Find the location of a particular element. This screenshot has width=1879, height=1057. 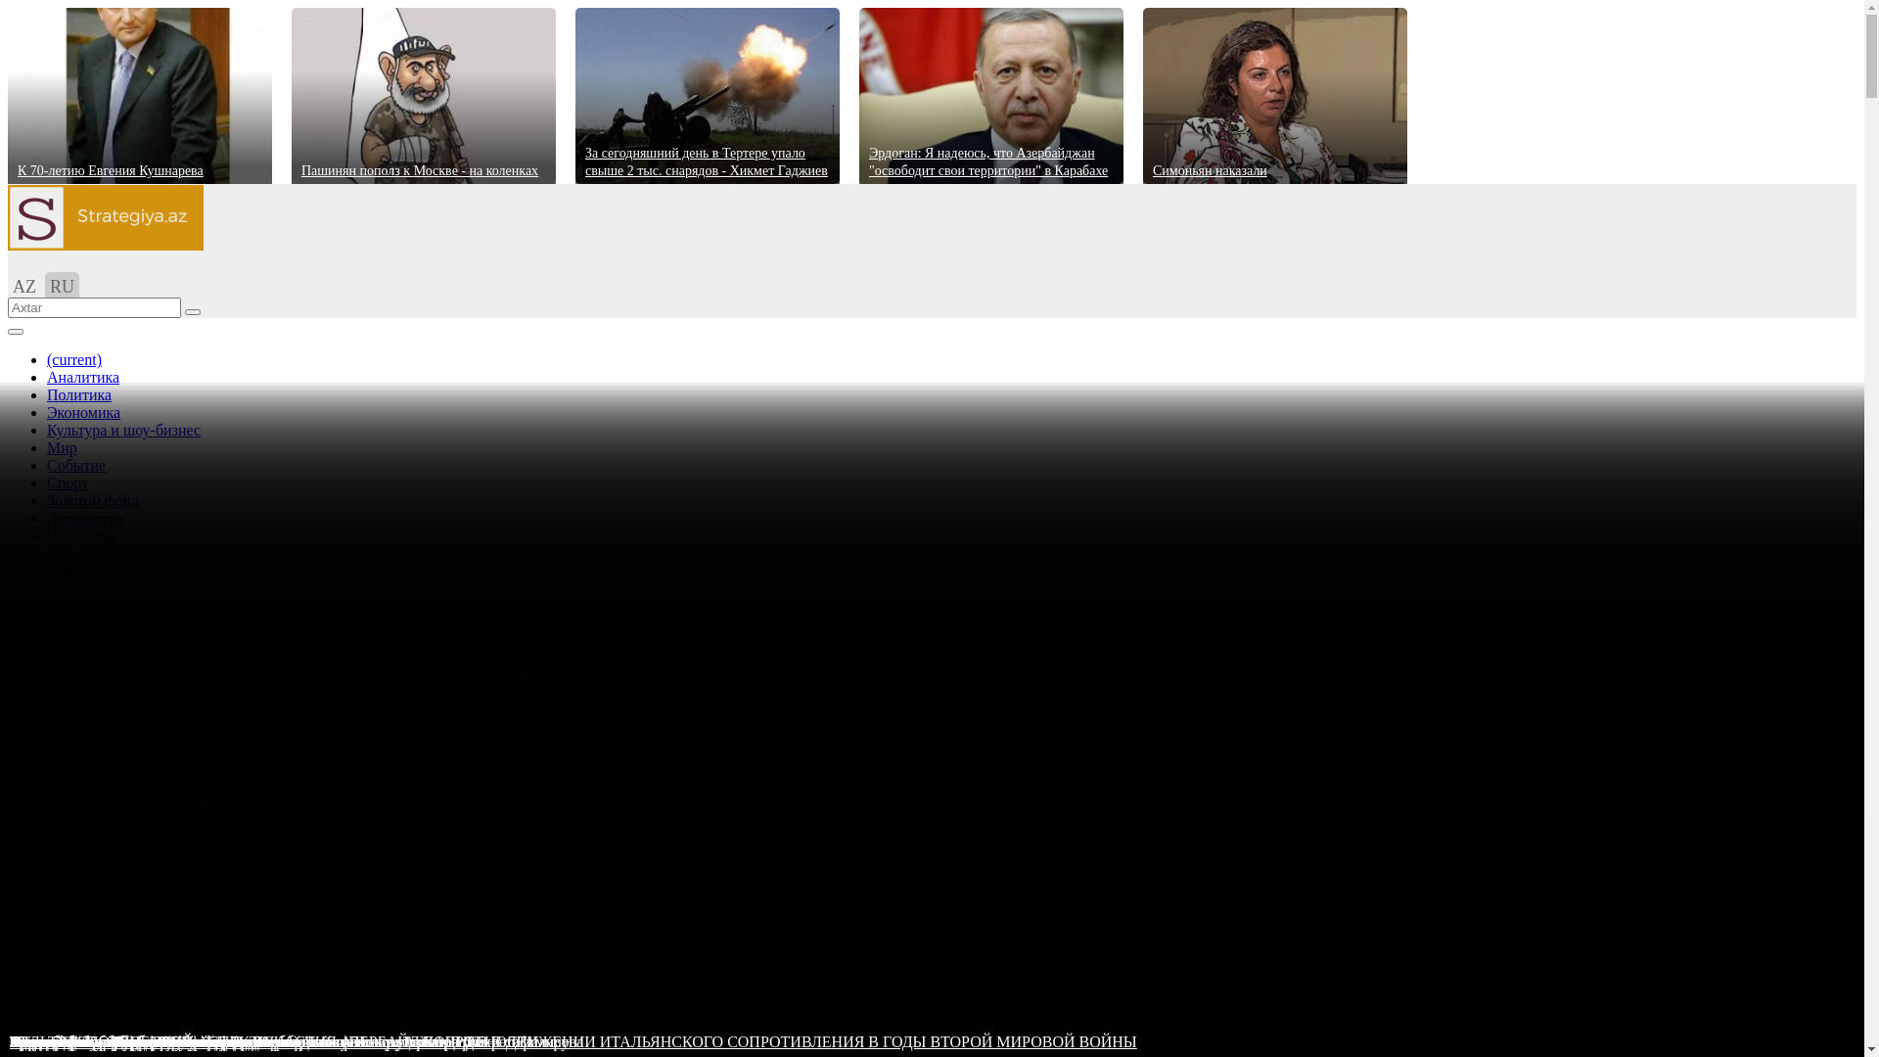

(current) is located at coordinates (74, 360).